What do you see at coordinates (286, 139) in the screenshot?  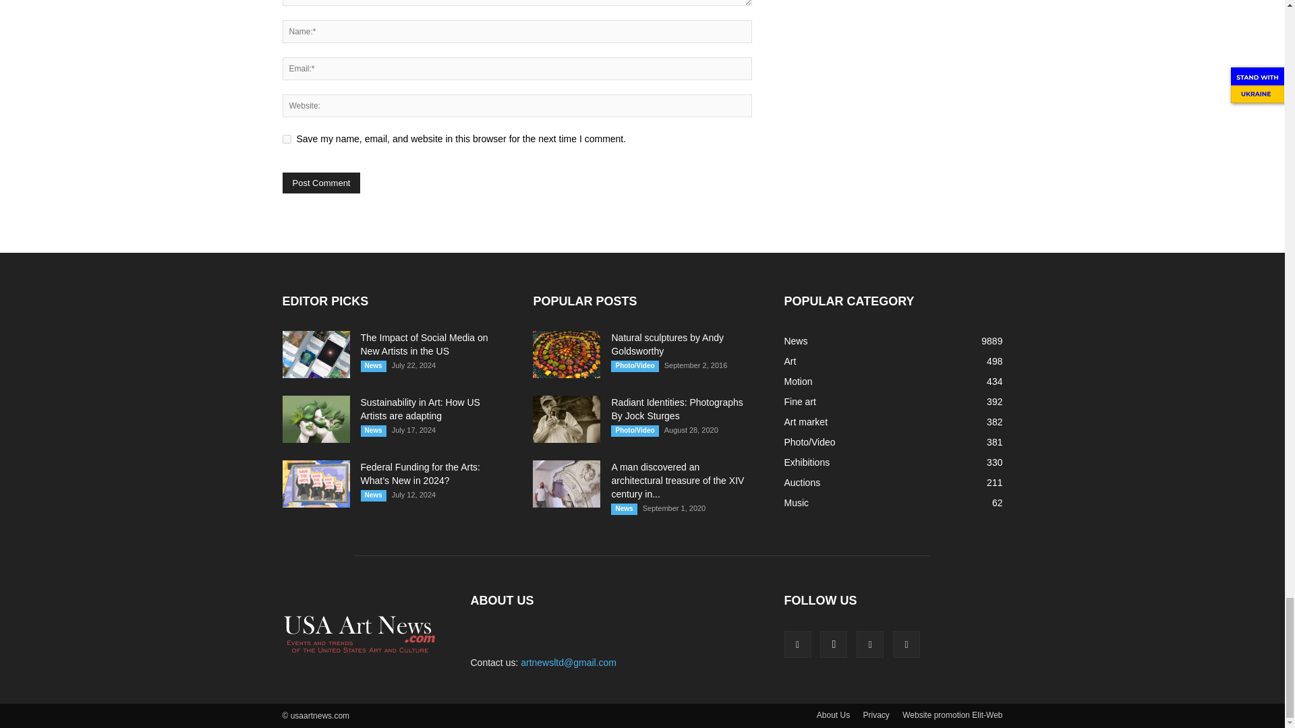 I see `yes` at bounding box center [286, 139].